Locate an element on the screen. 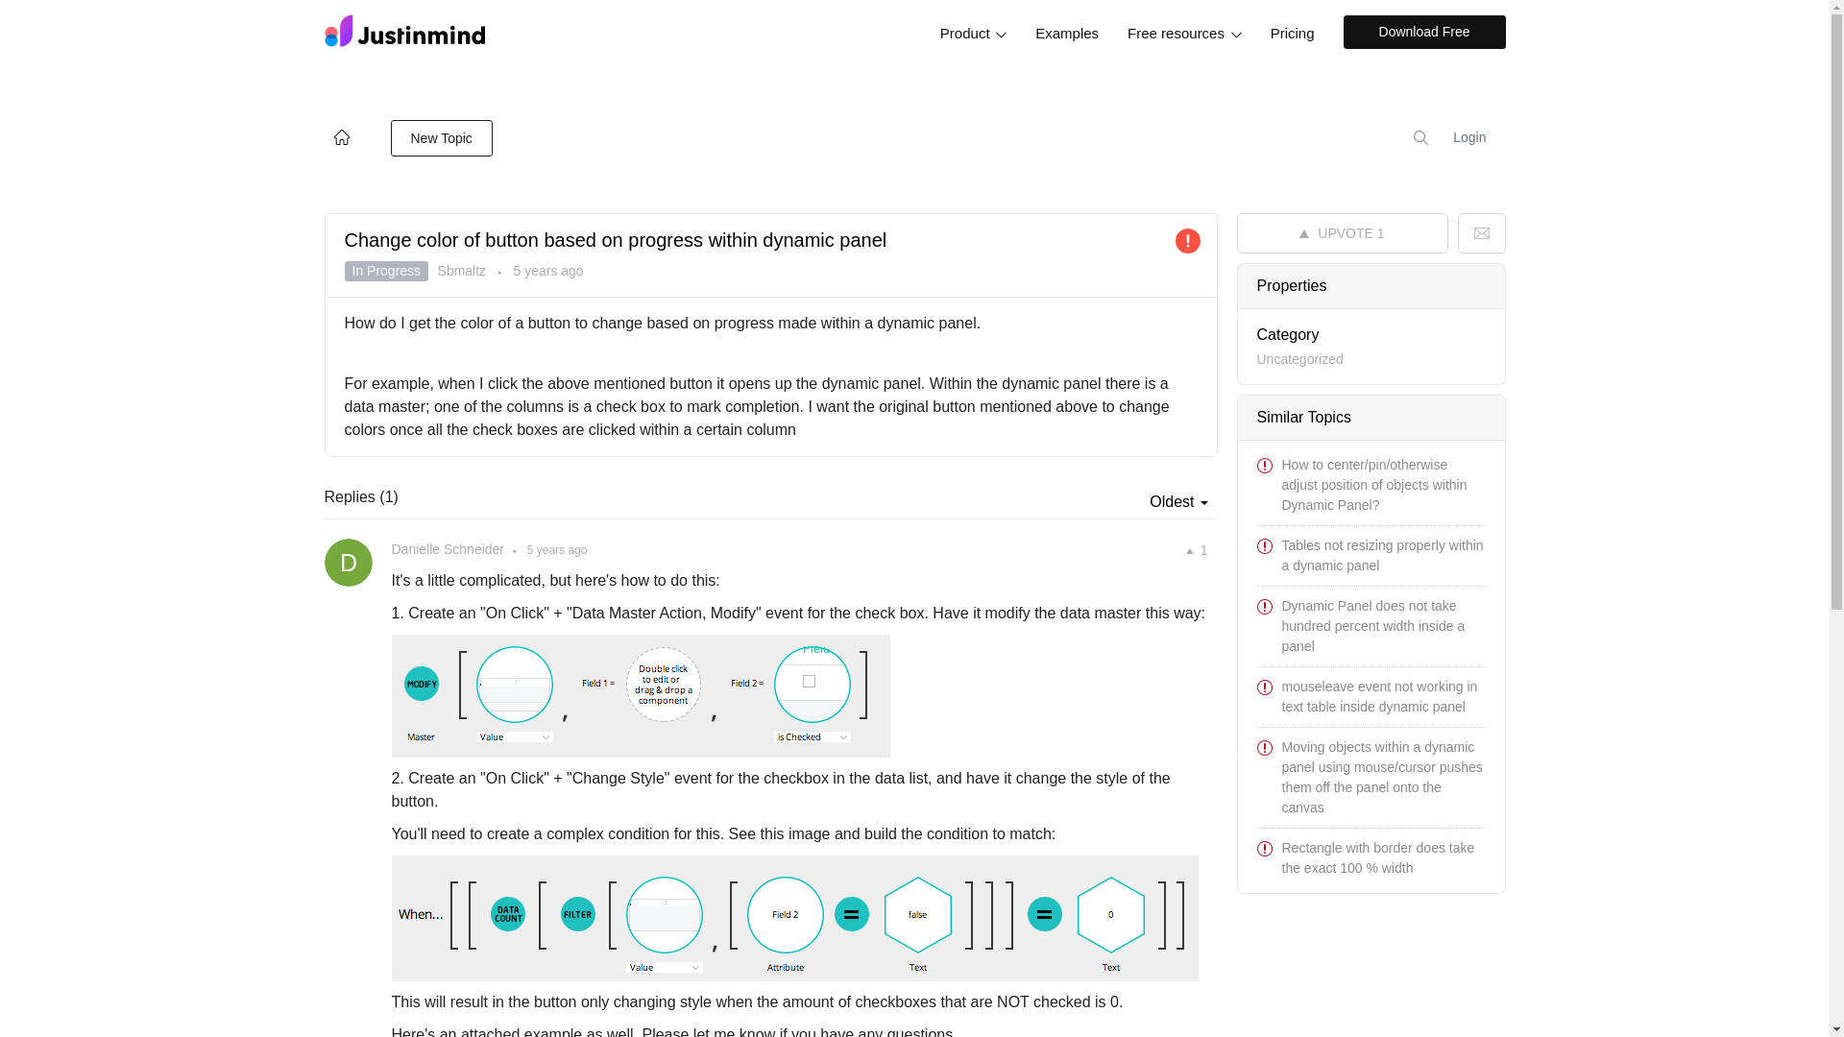 The height and width of the screenshot is (1037, 1844). Examples is located at coordinates (1067, 33).